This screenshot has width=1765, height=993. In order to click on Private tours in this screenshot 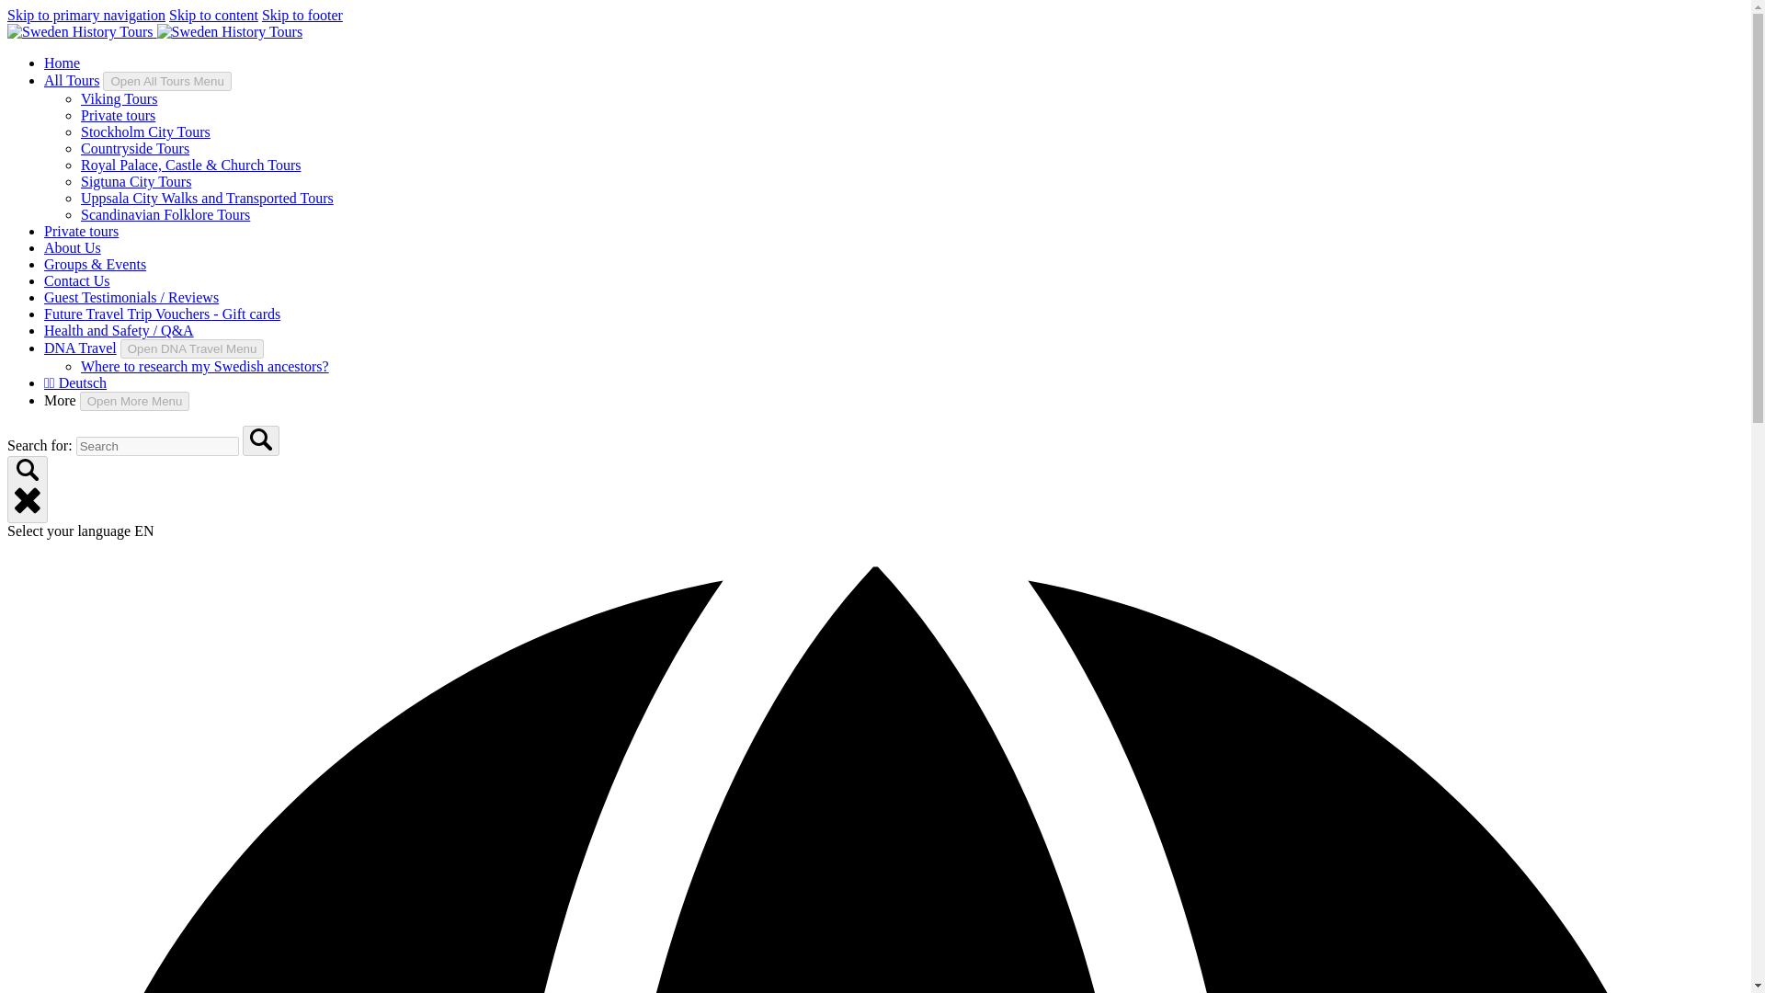, I will do `click(81, 232)`.